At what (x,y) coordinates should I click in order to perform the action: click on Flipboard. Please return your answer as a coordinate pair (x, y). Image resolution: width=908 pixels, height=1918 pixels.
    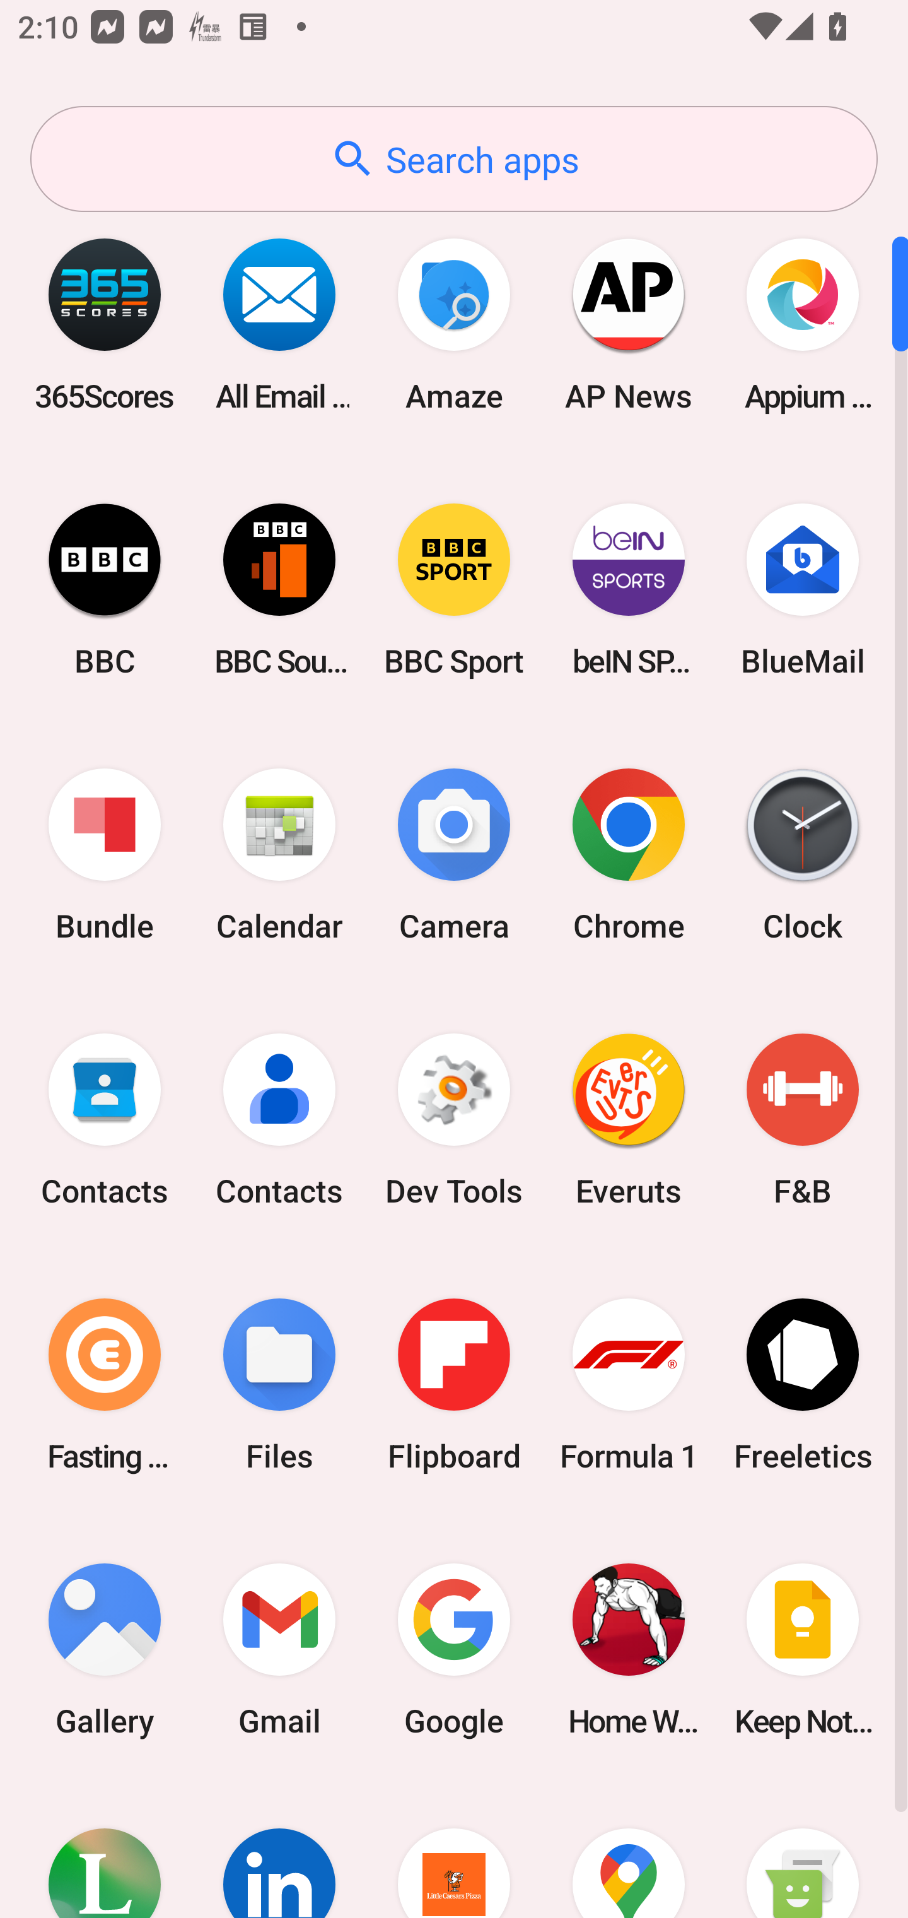
    Looking at the image, I should click on (454, 1384).